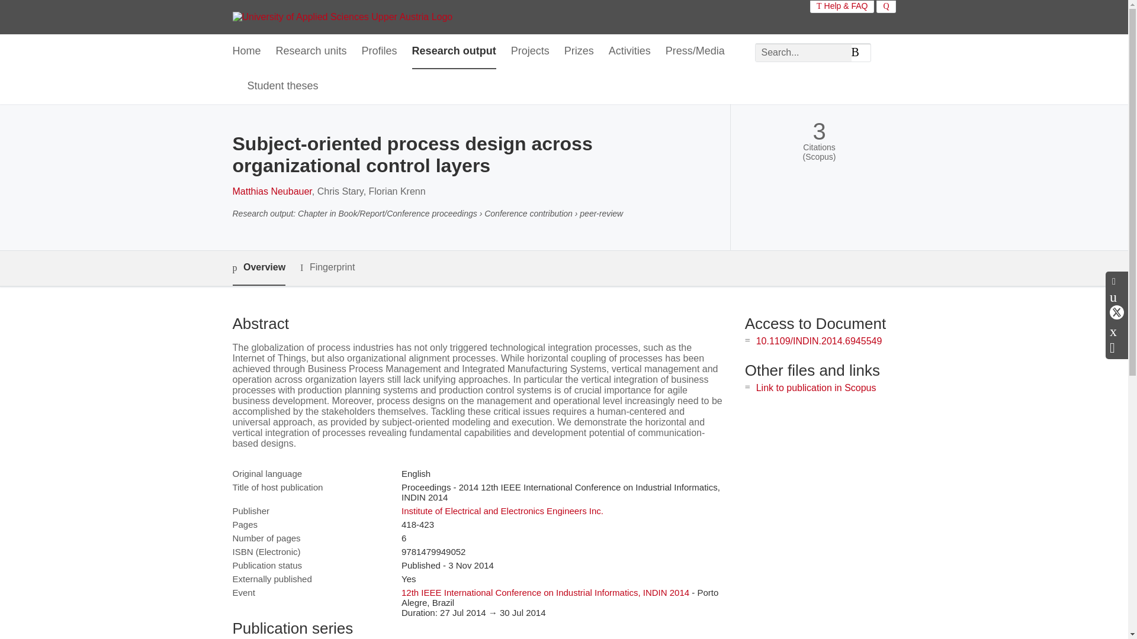  What do you see at coordinates (379, 51) in the screenshot?
I see `Profiles` at bounding box center [379, 51].